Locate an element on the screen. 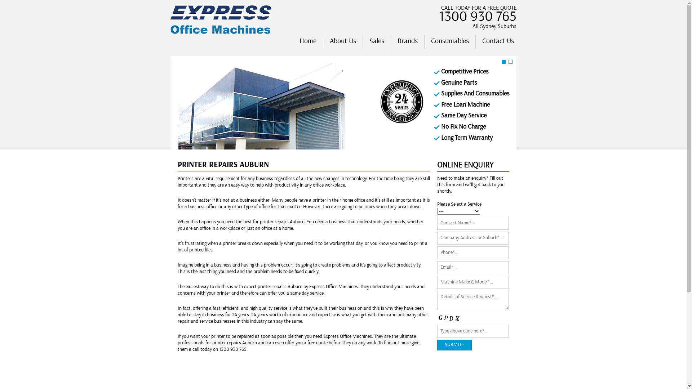  Consumables is located at coordinates (450, 42).